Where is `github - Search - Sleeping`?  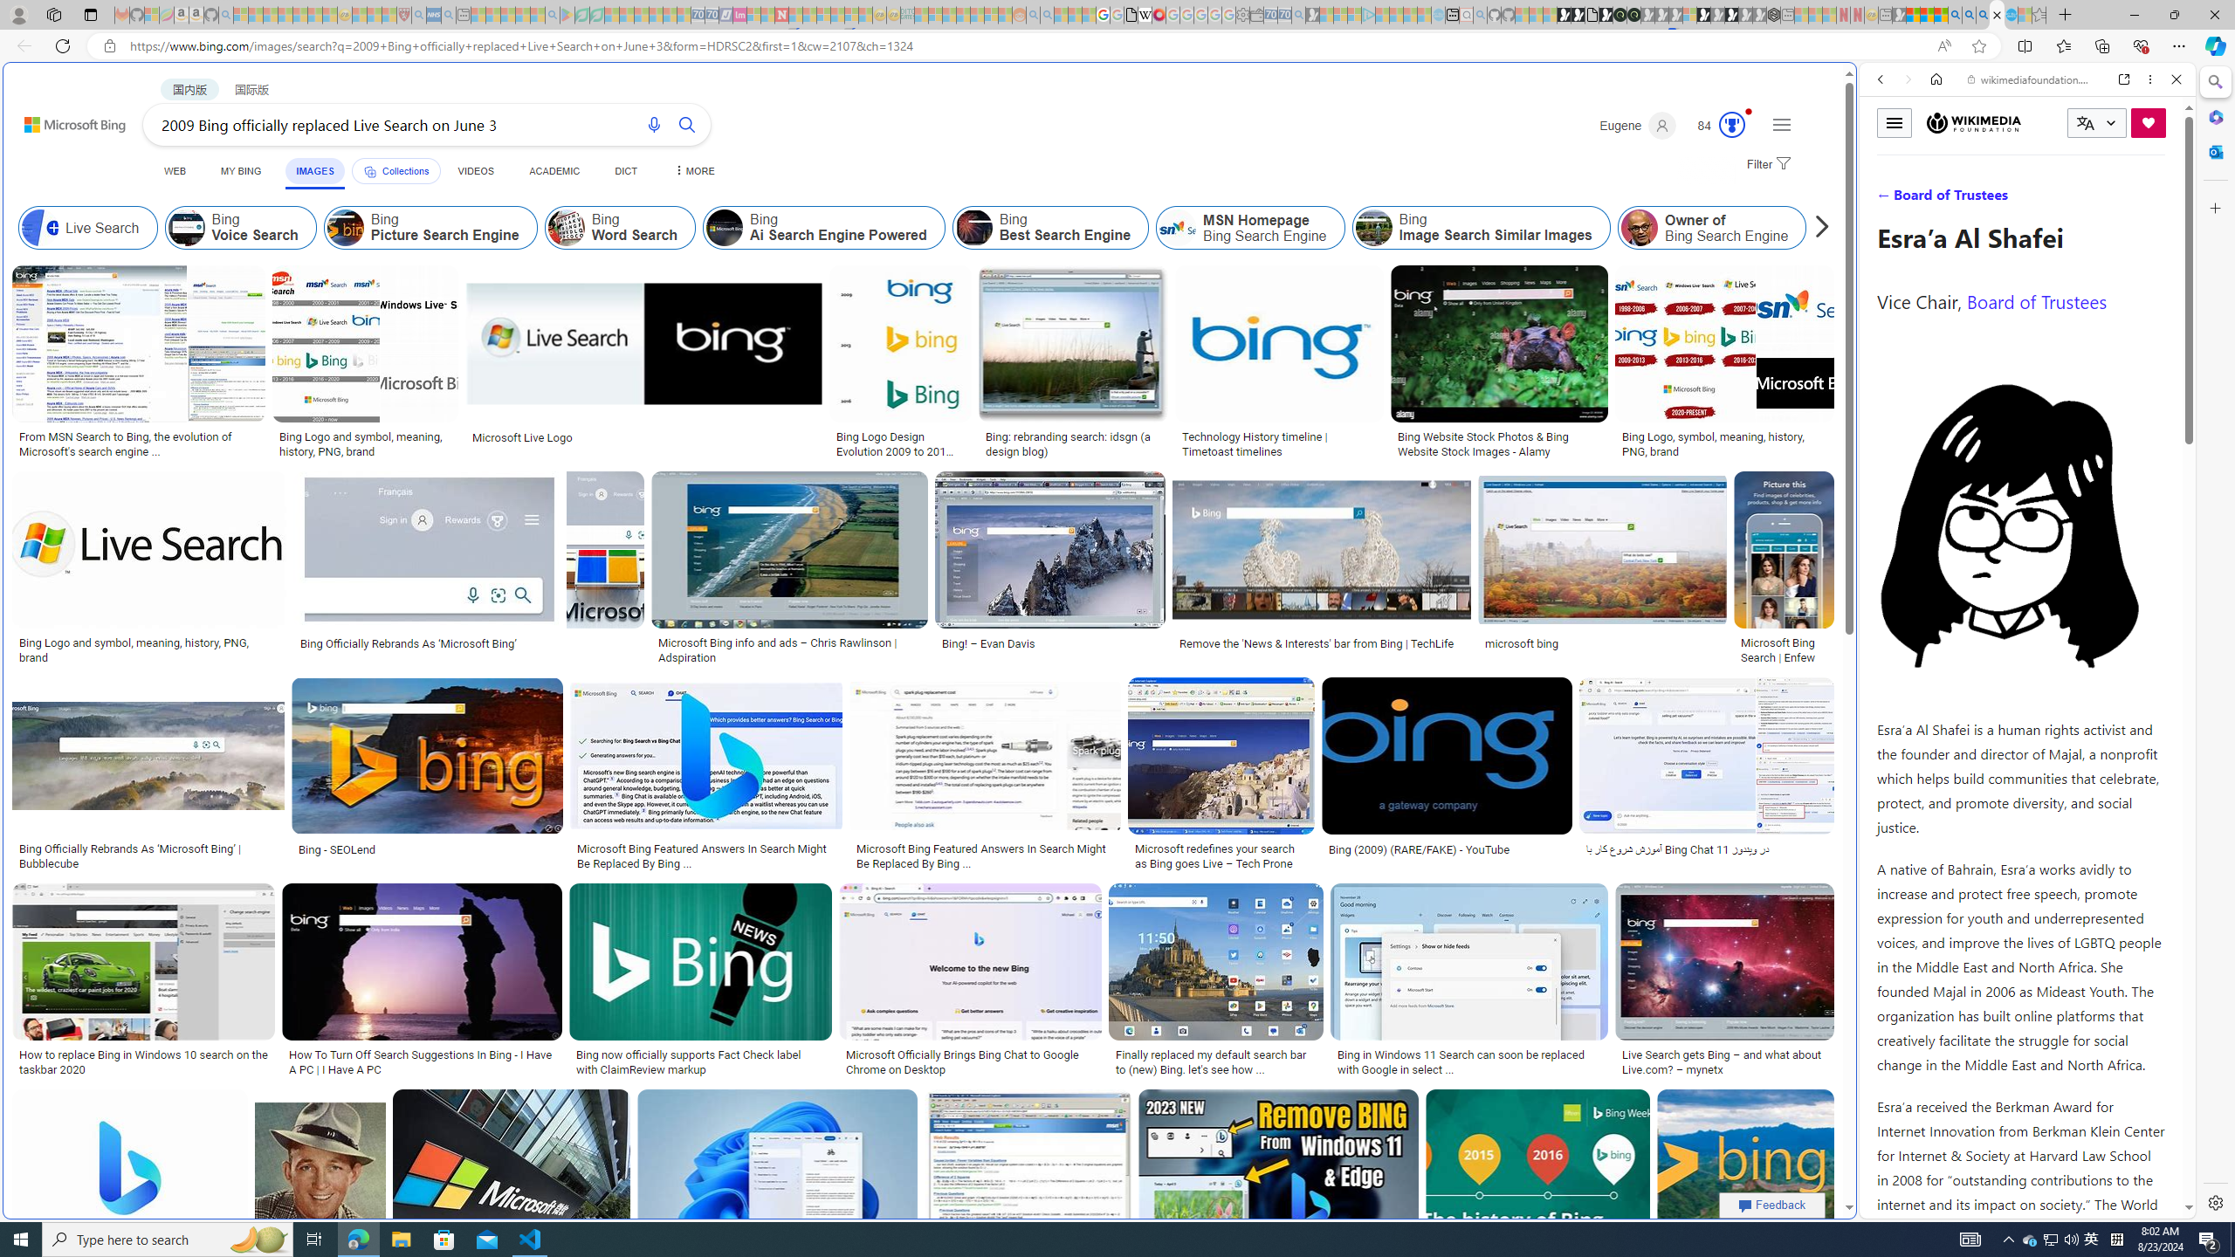
github - Search - Sleeping is located at coordinates (1481, 15).